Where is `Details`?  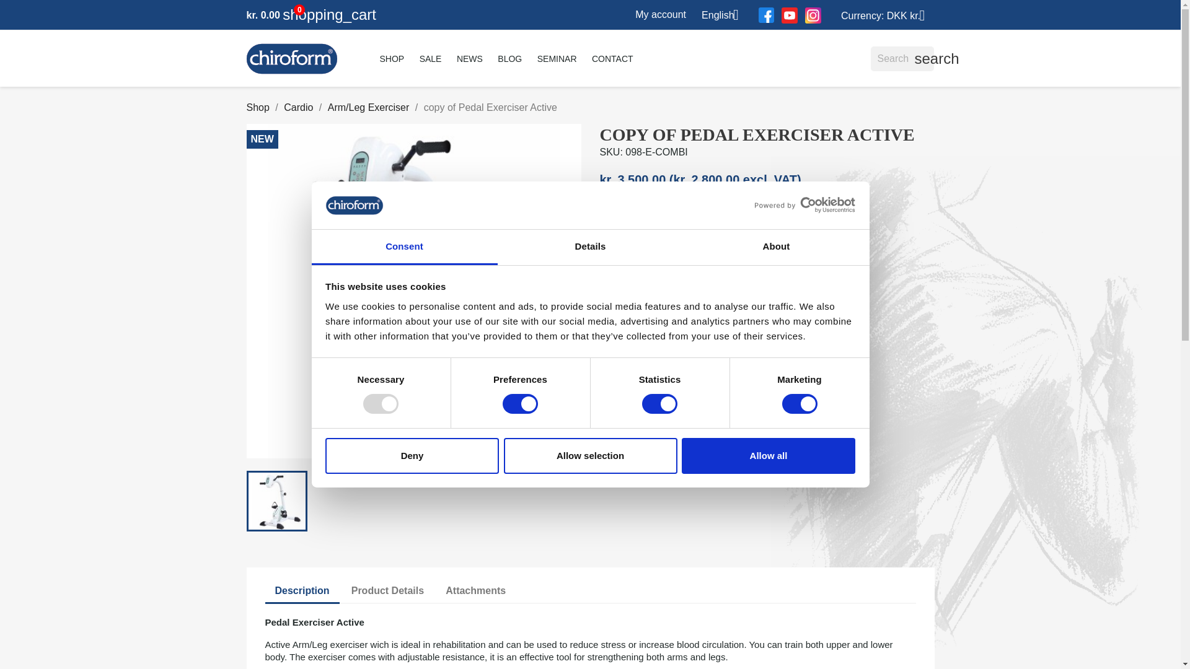 Details is located at coordinates (590, 247).